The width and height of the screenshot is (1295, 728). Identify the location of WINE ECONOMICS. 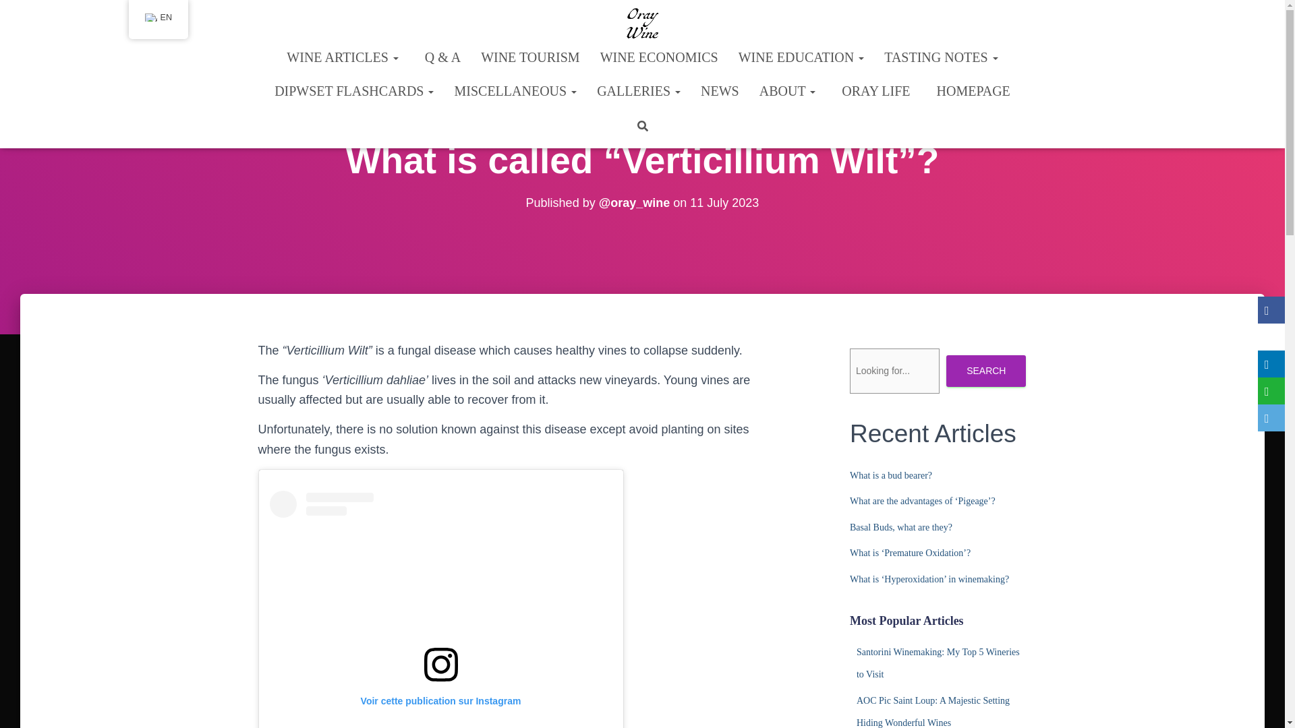
(659, 57).